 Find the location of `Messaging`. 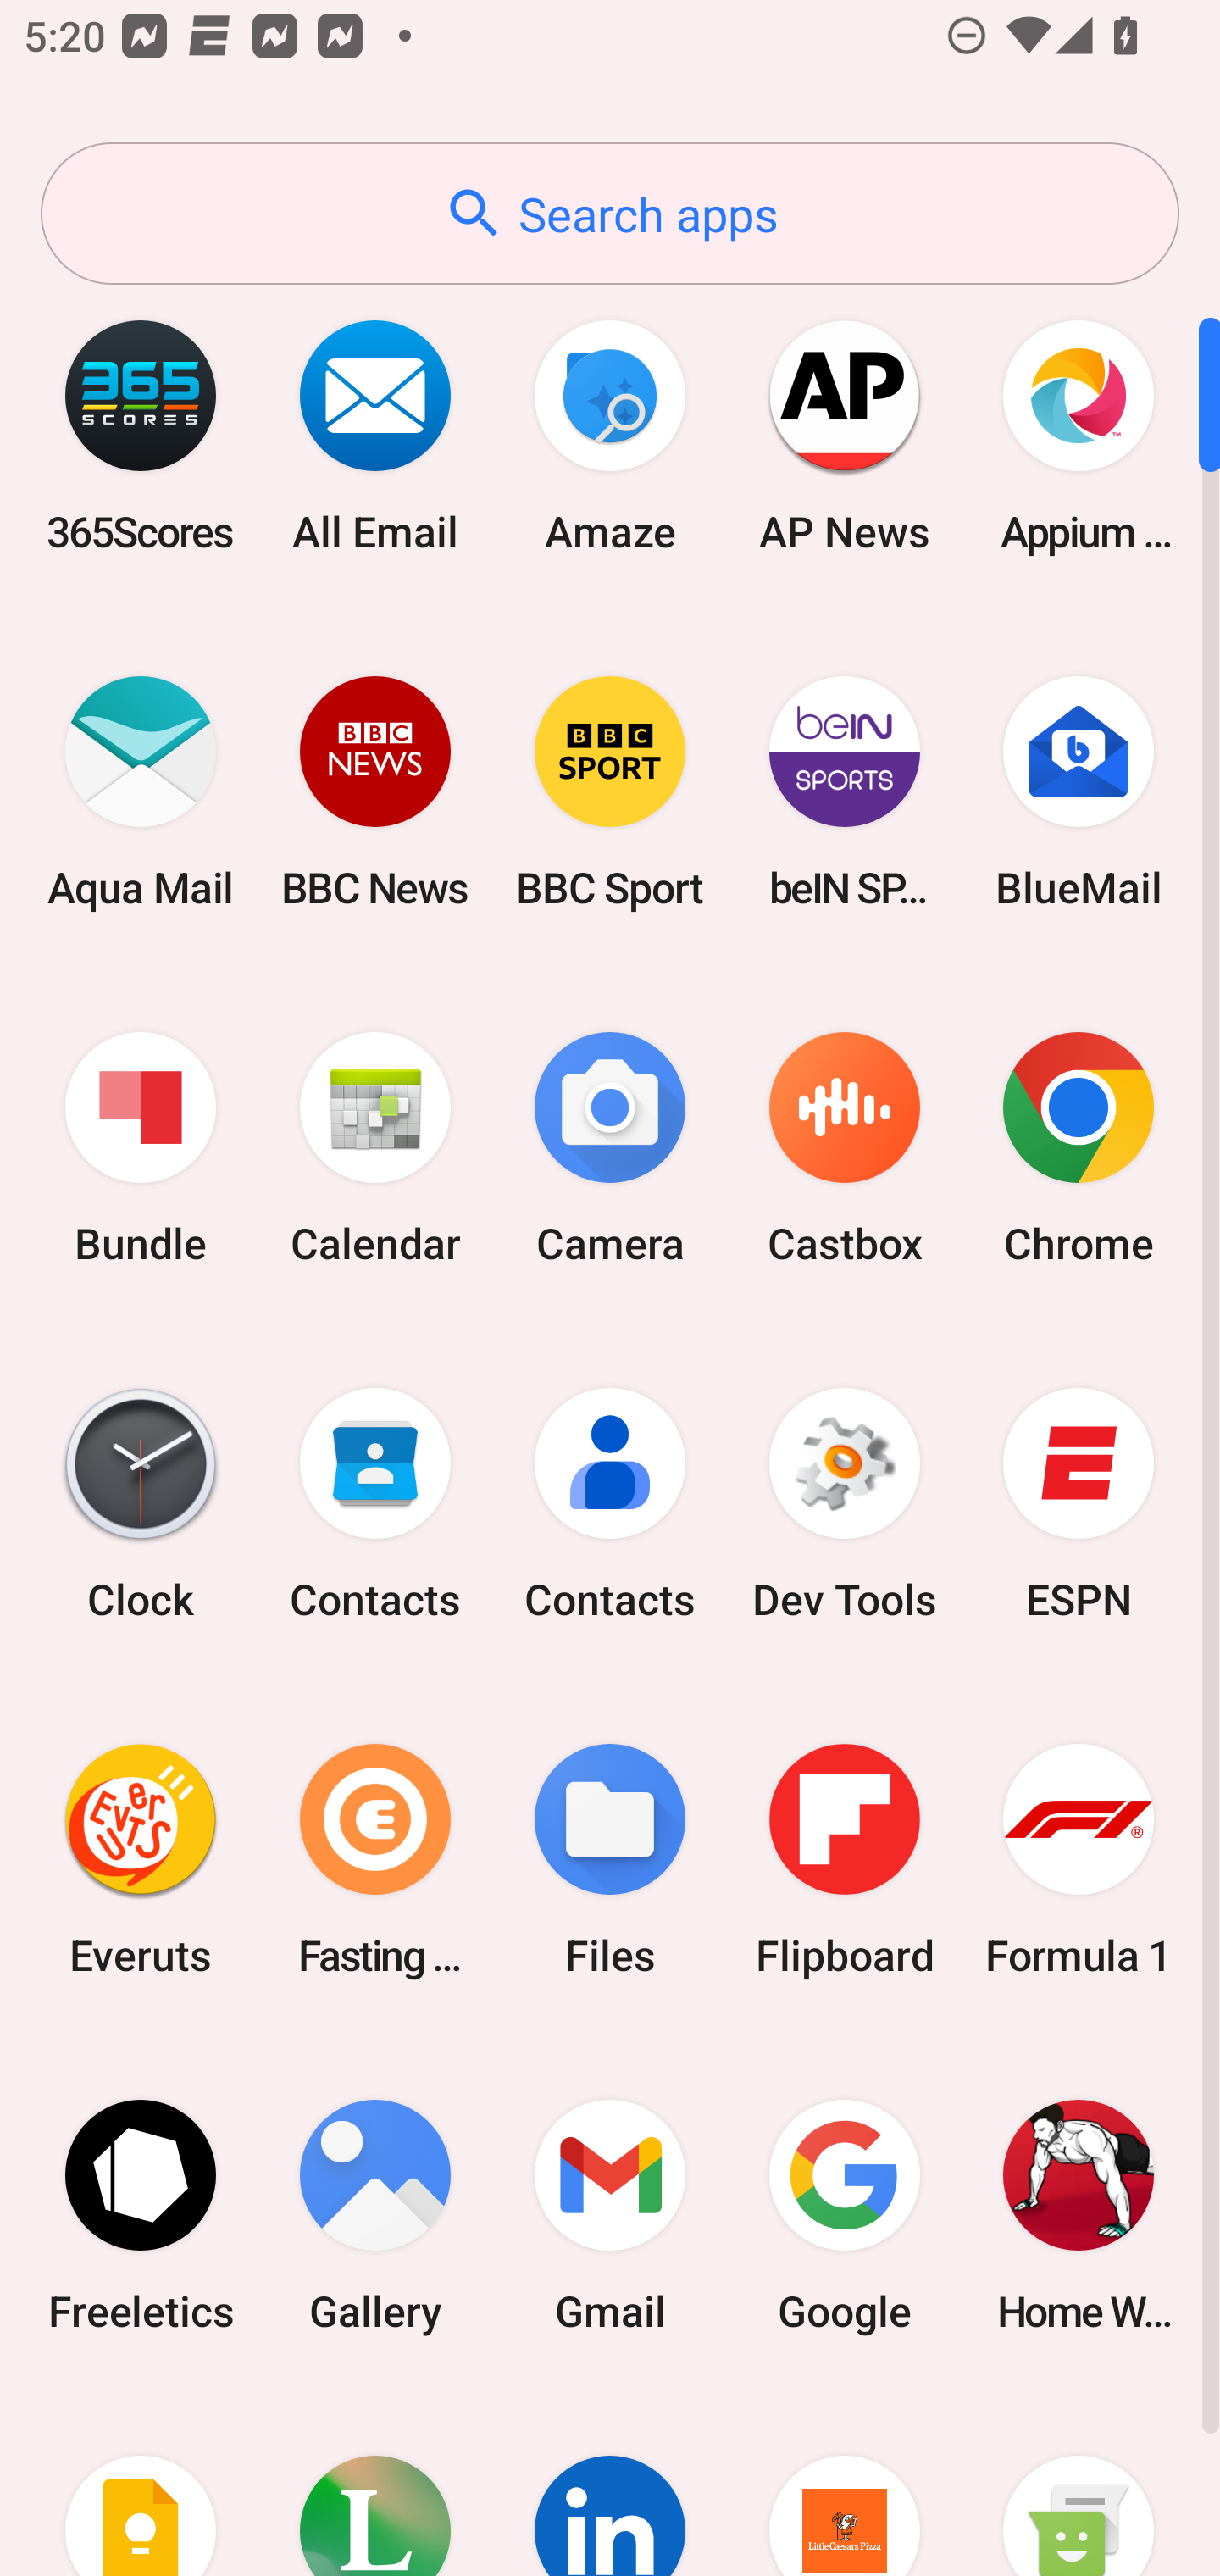

Messaging is located at coordinates (1079, 2484).